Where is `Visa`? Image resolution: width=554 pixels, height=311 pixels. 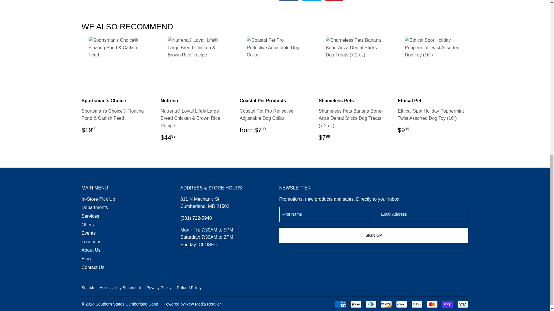
Visa is located at coordinates (463, 304).